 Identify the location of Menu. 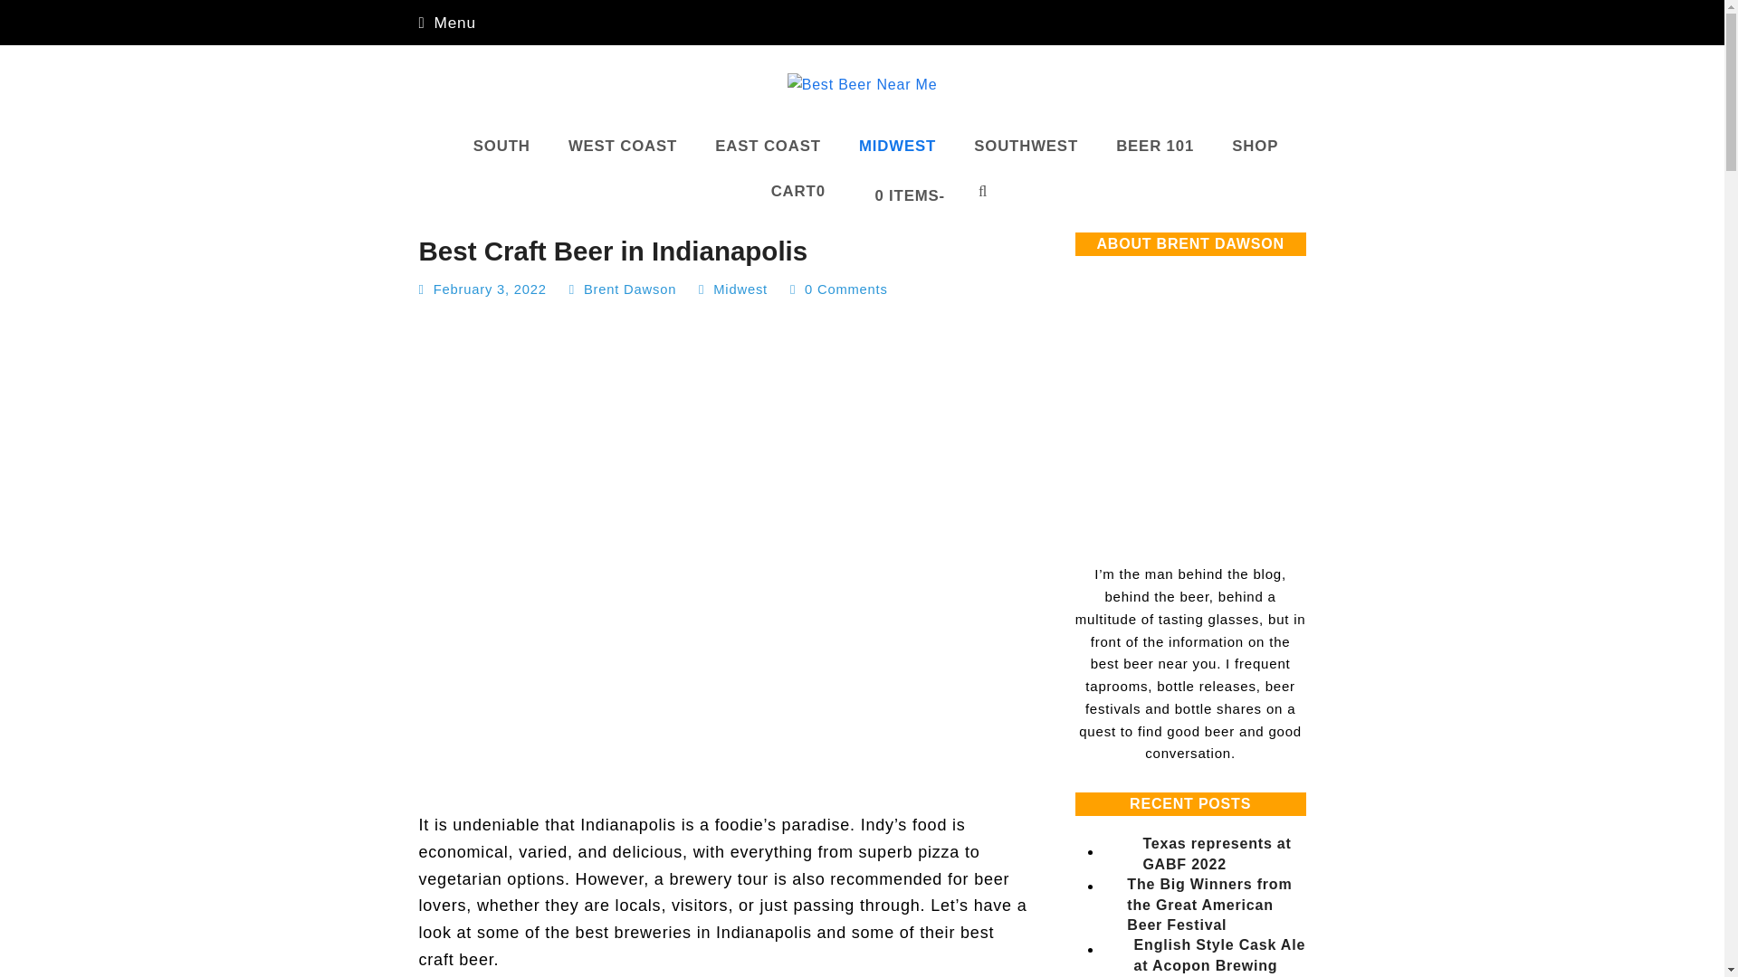
(845, 289).